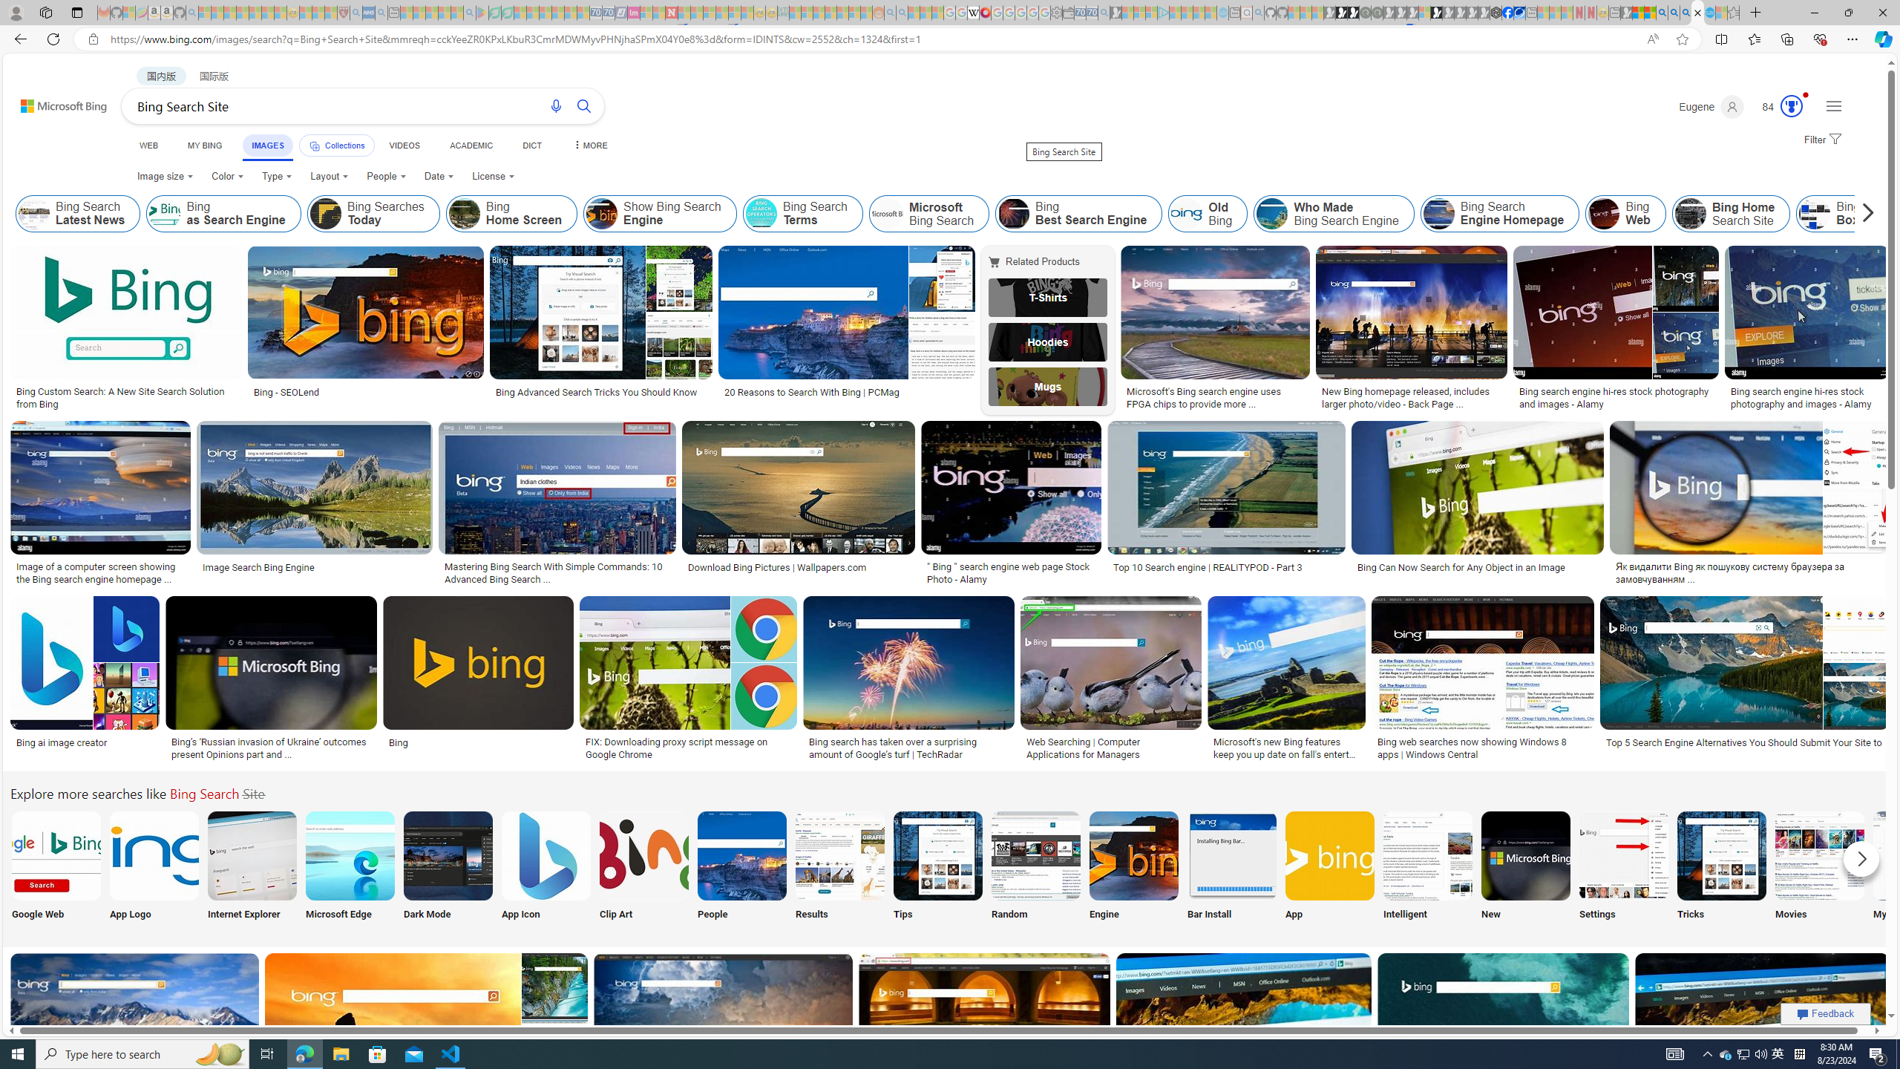 The image size is (1900, 1069). Describe the element at coordinates (849, 330) in the screenshot. I see `20 Reasons to Search With Bing | PCMagSave` at that location.